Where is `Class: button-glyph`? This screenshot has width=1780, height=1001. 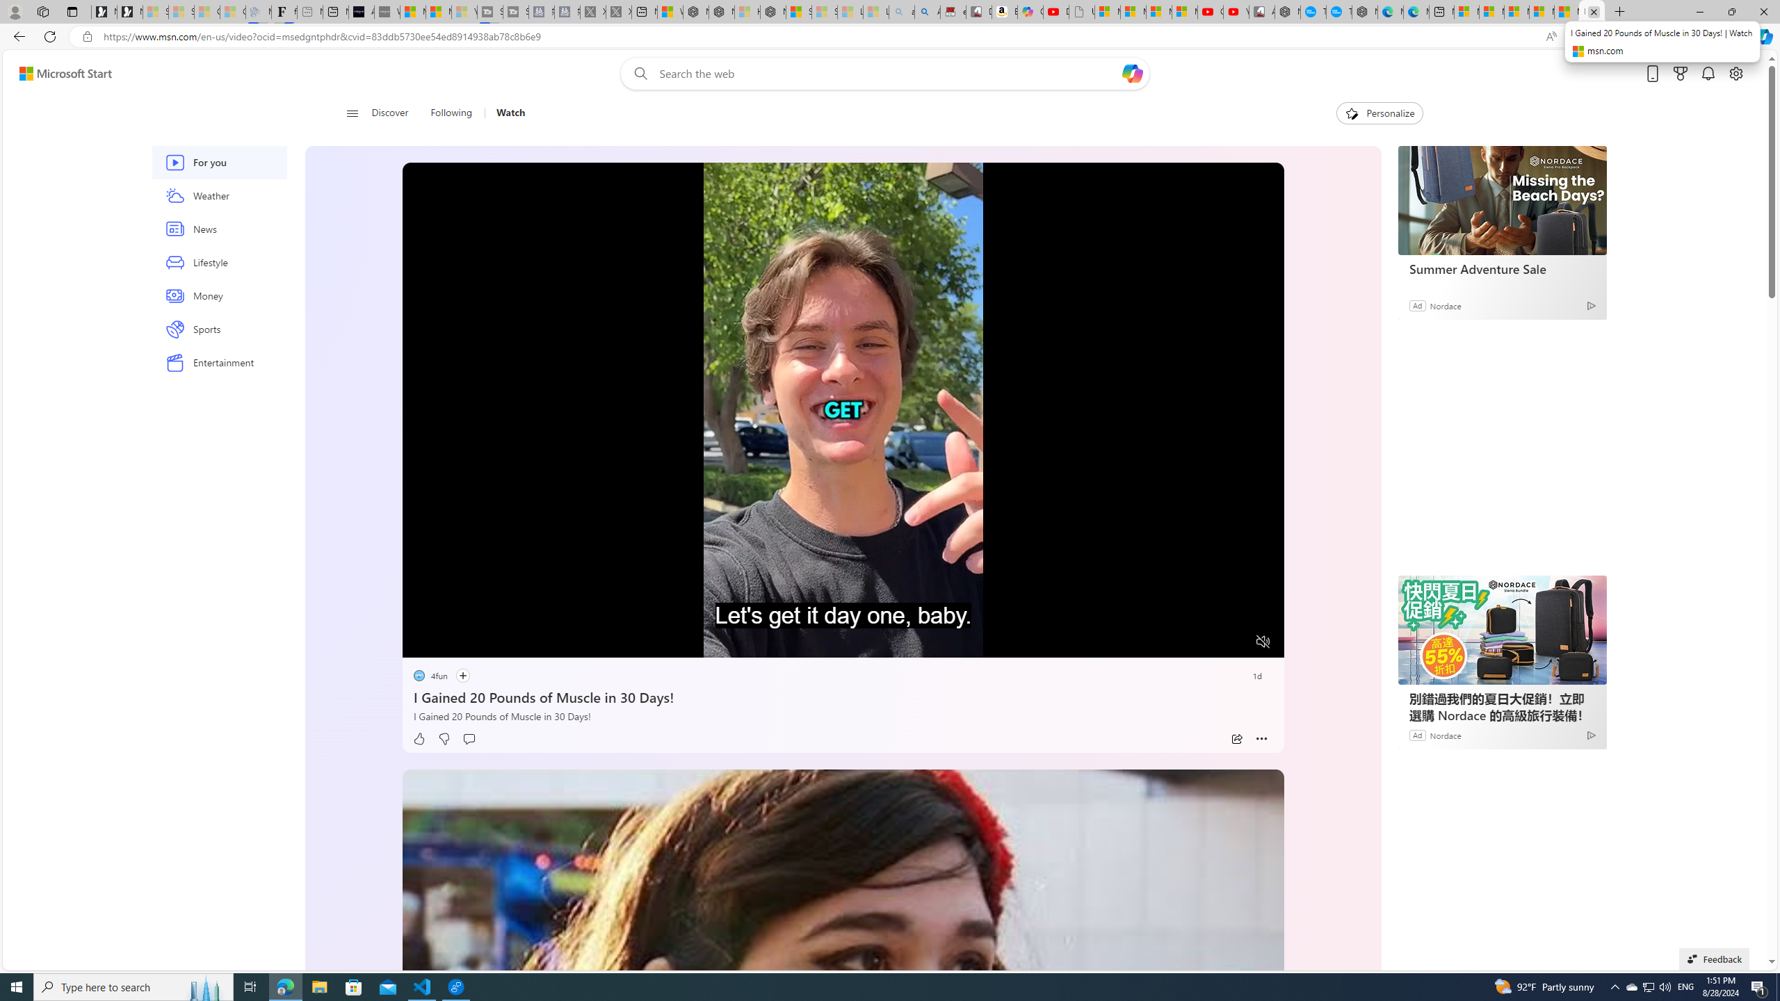 Class: button-glyph is located at coordinates (352, 113).